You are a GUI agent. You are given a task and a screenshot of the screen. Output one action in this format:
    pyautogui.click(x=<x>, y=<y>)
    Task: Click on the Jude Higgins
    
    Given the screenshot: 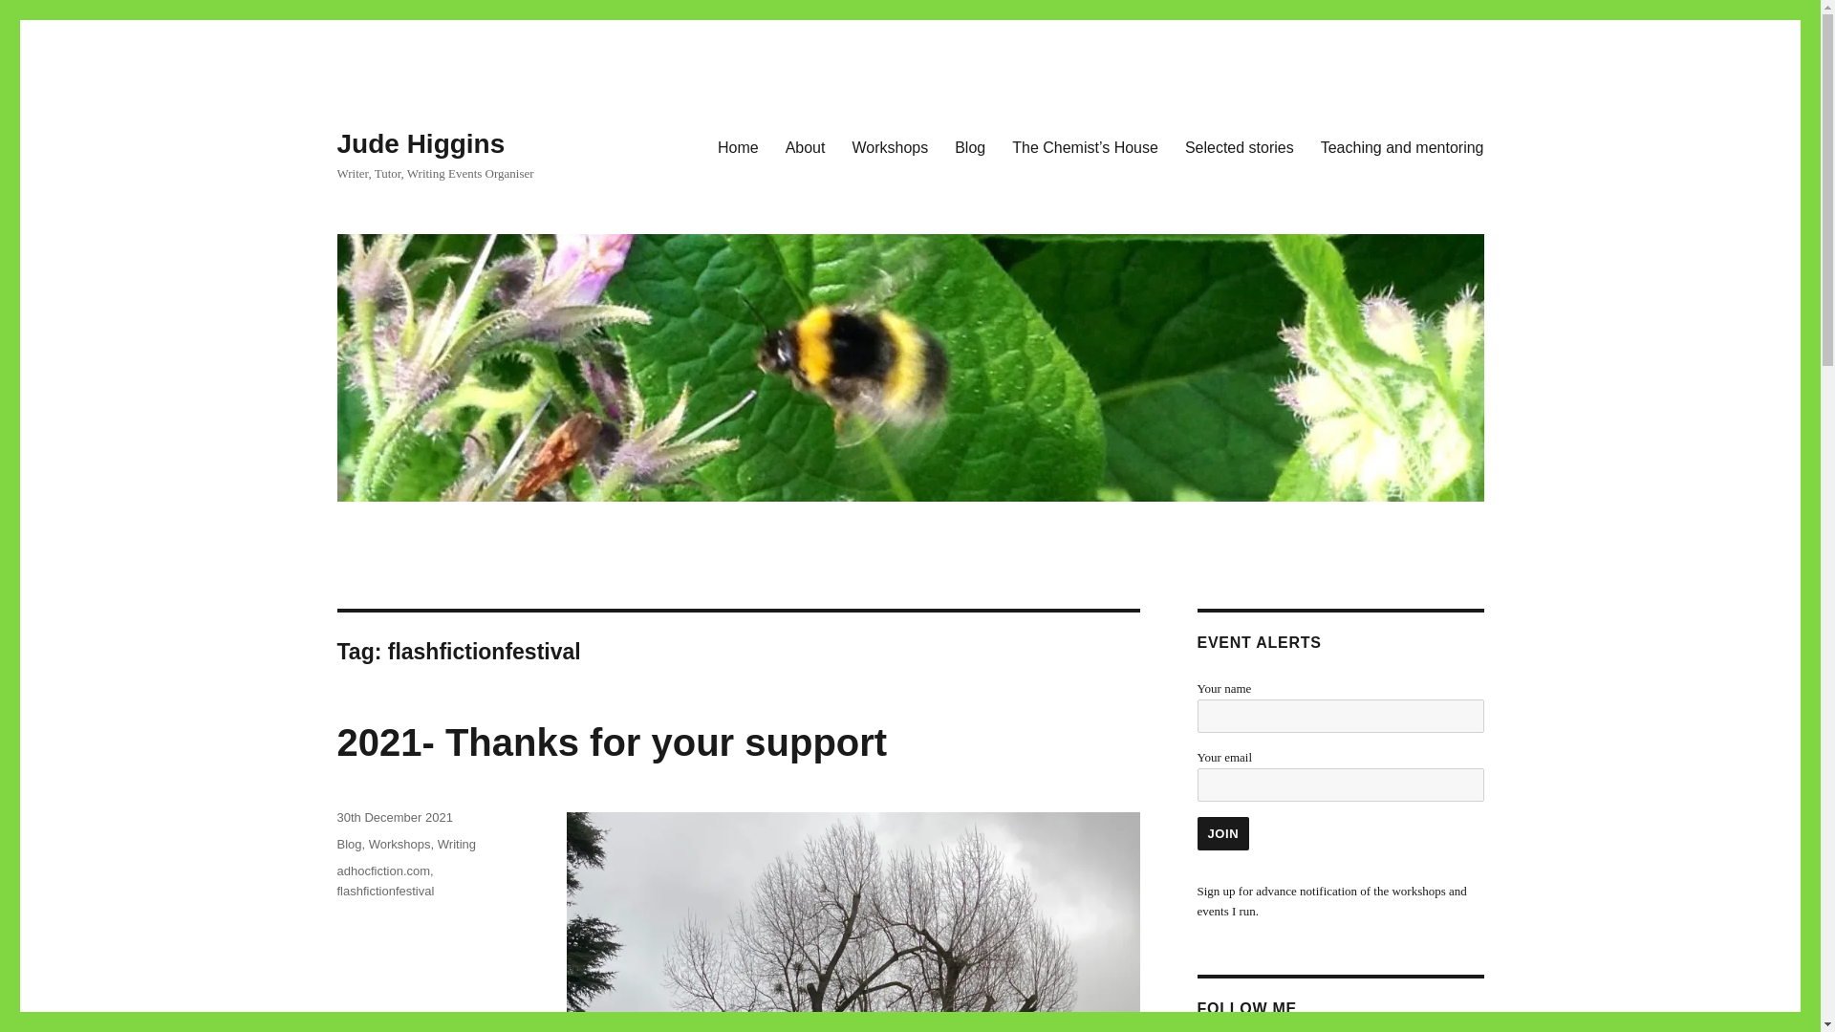 What is the action you would take?
    pyautogui.click(x=421, y=143)
    